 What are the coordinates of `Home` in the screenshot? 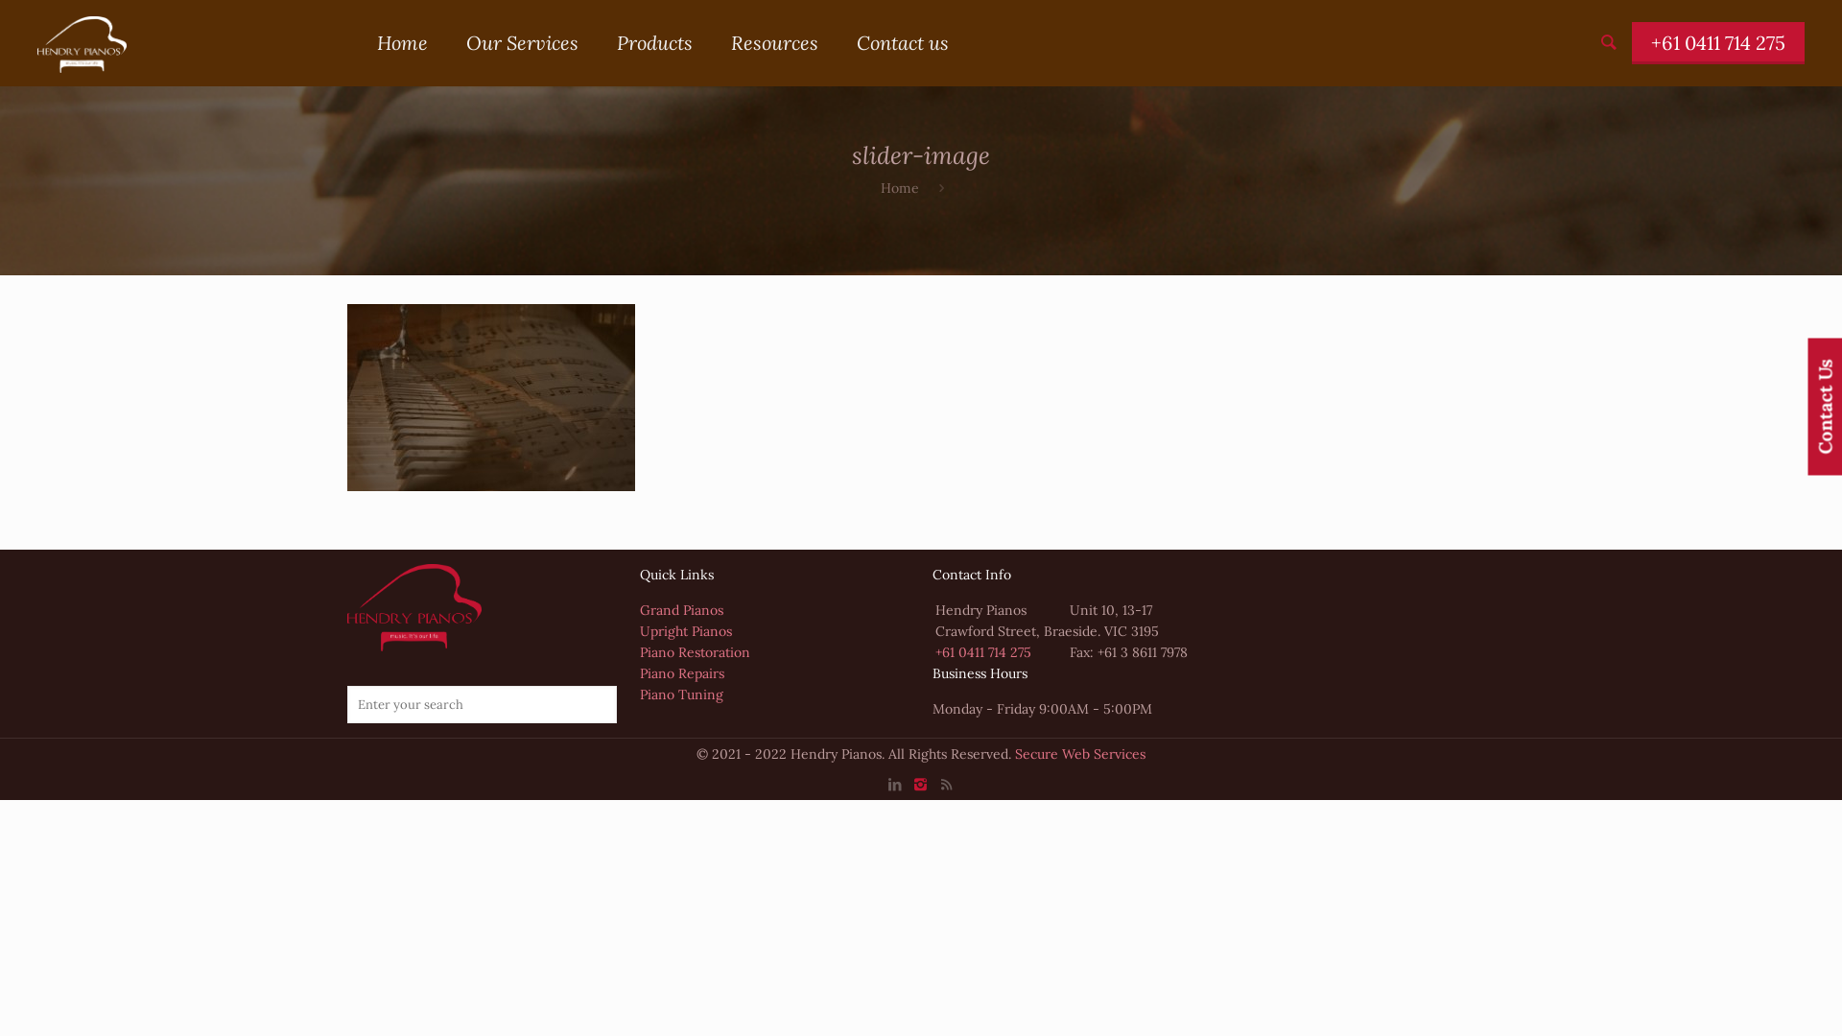 It's located at (403, 43).